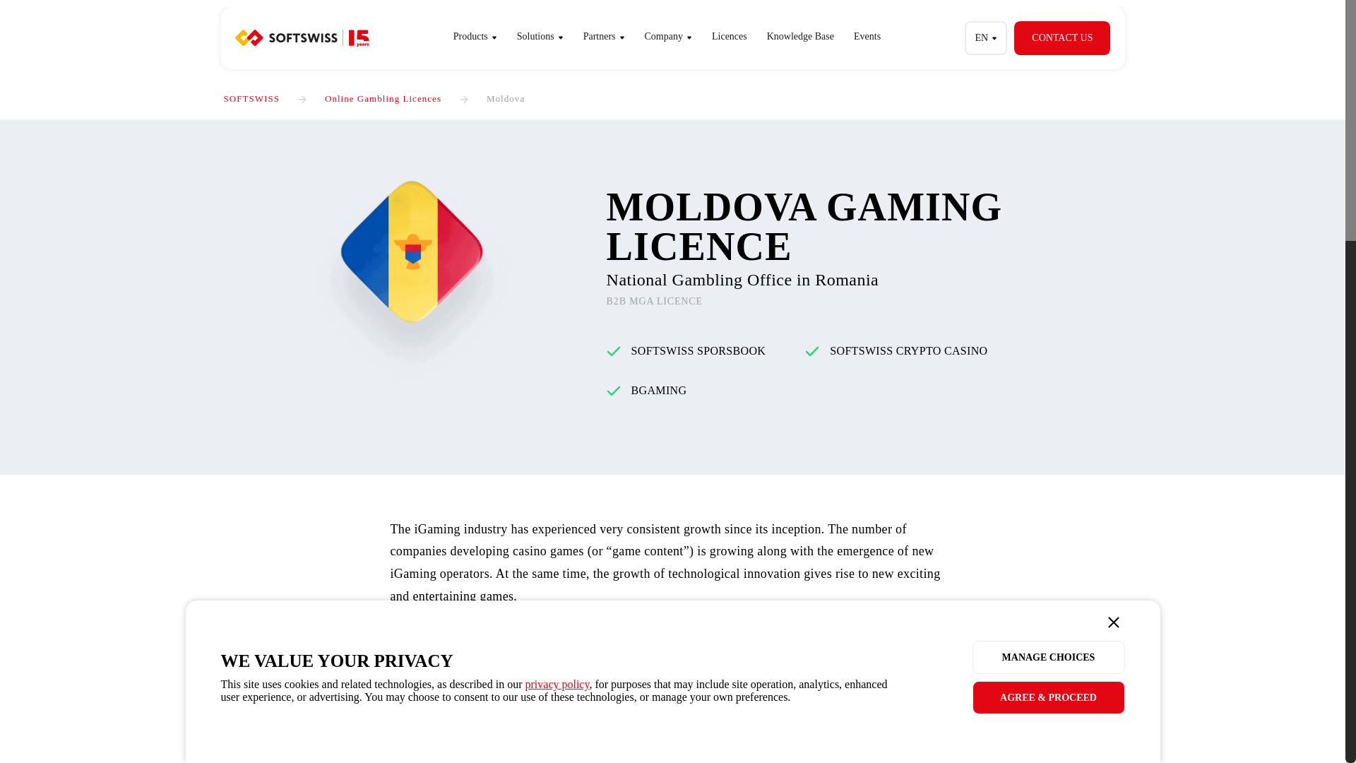  I want to click on SOFTSWISS, so click(251, 97).